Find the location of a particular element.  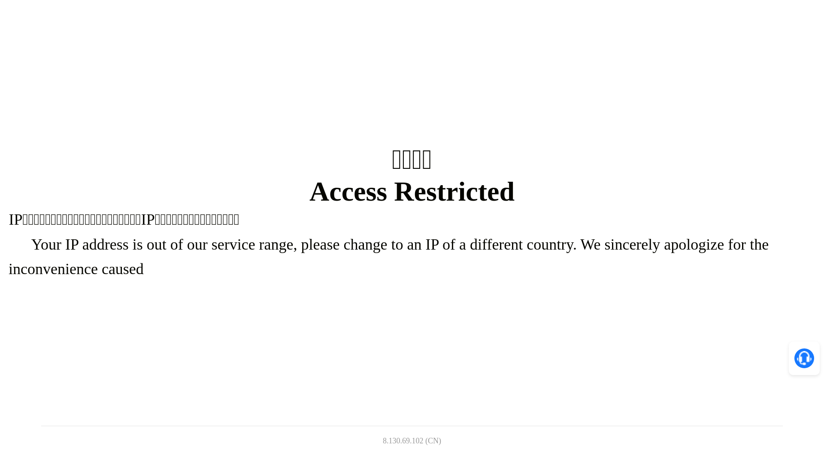

Login Agora is located at coordinates (471, 296).